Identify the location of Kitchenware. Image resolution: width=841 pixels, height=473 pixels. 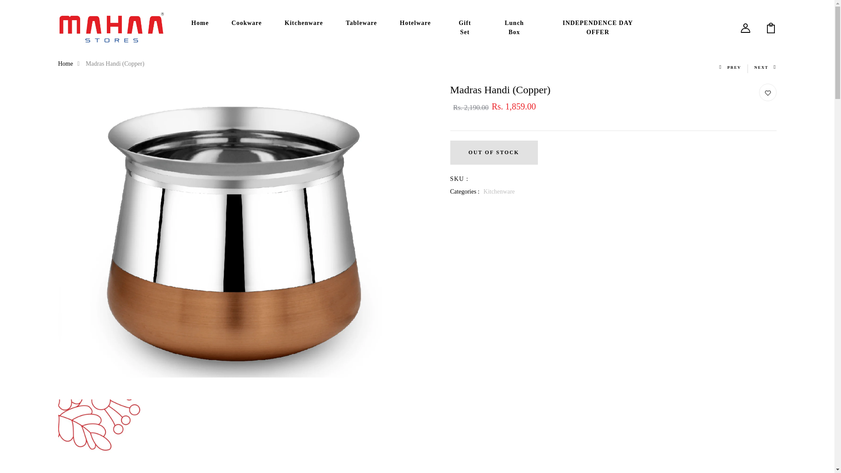
(304, 23).